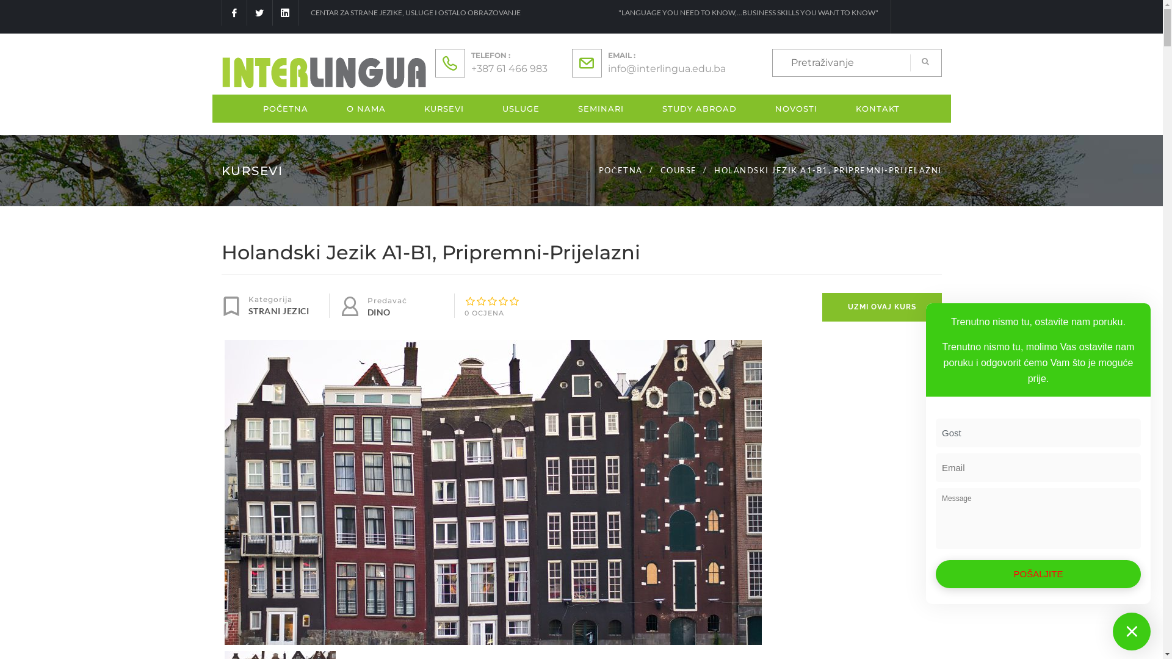 The image size is (1172, 659). I want to click on SEMINARI, so click(601, 108).